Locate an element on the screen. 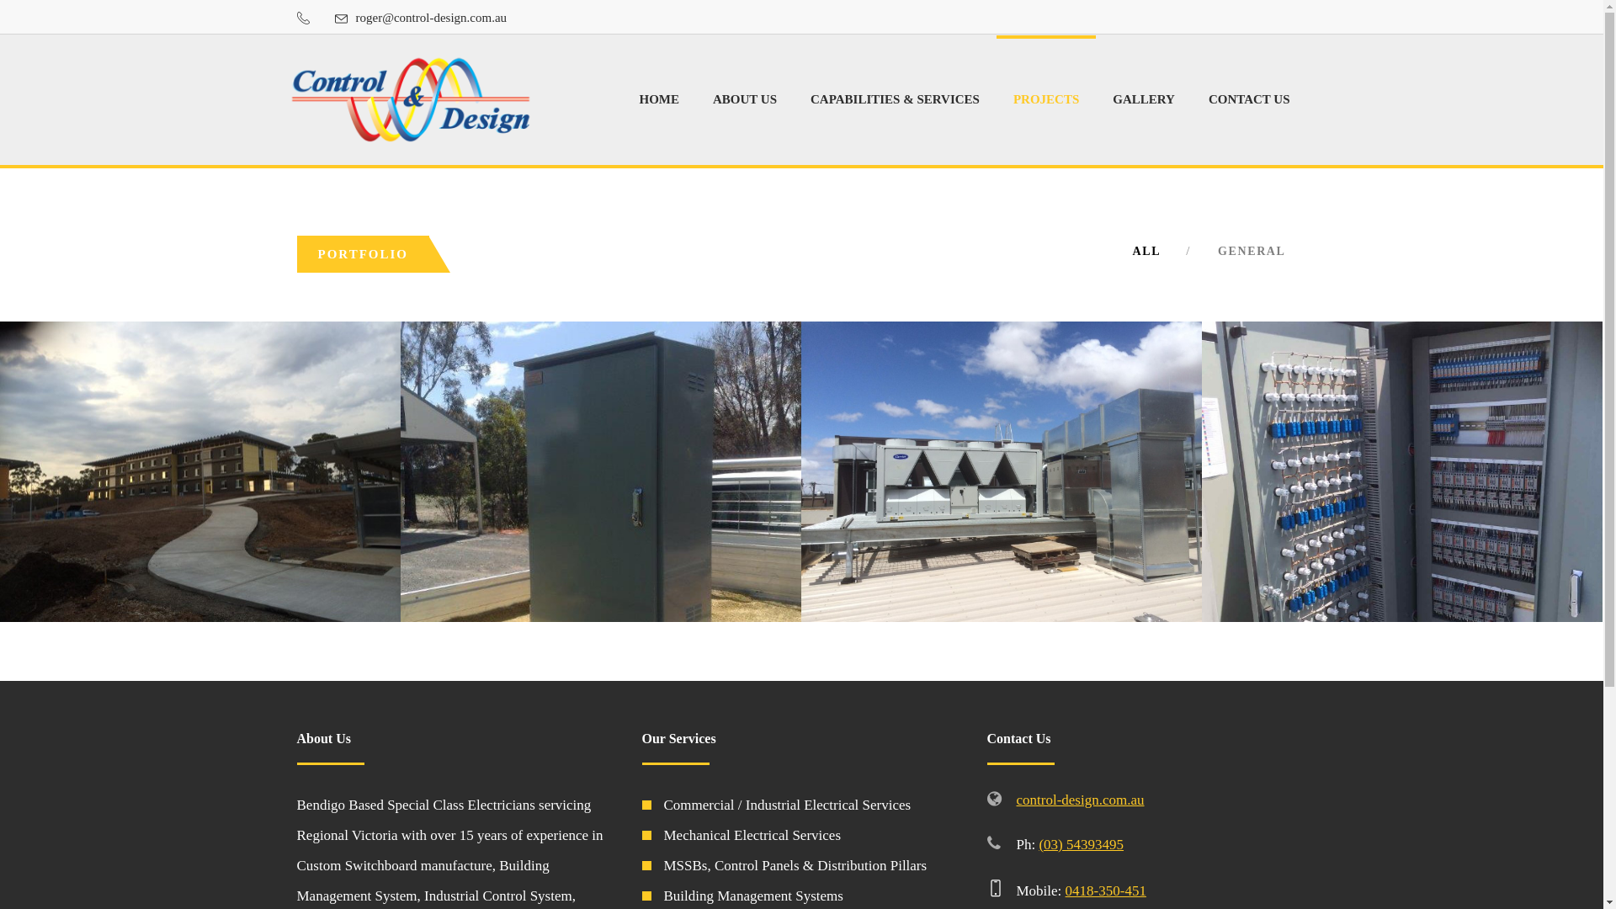  roger@control-design.com.au is located at coordinates (431, 17).